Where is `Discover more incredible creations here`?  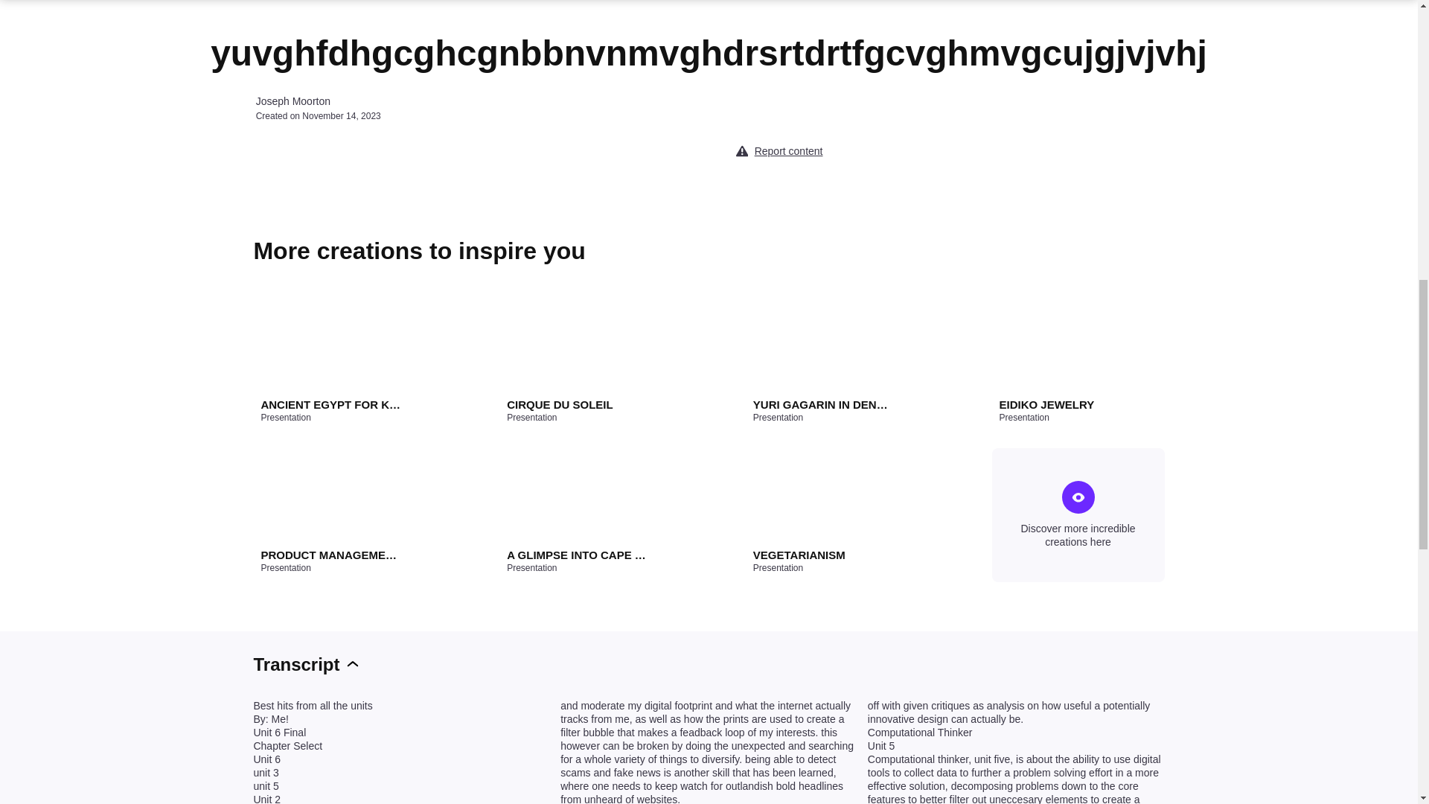 Discover more incredible creations here is located at coordinates (1078, 514).